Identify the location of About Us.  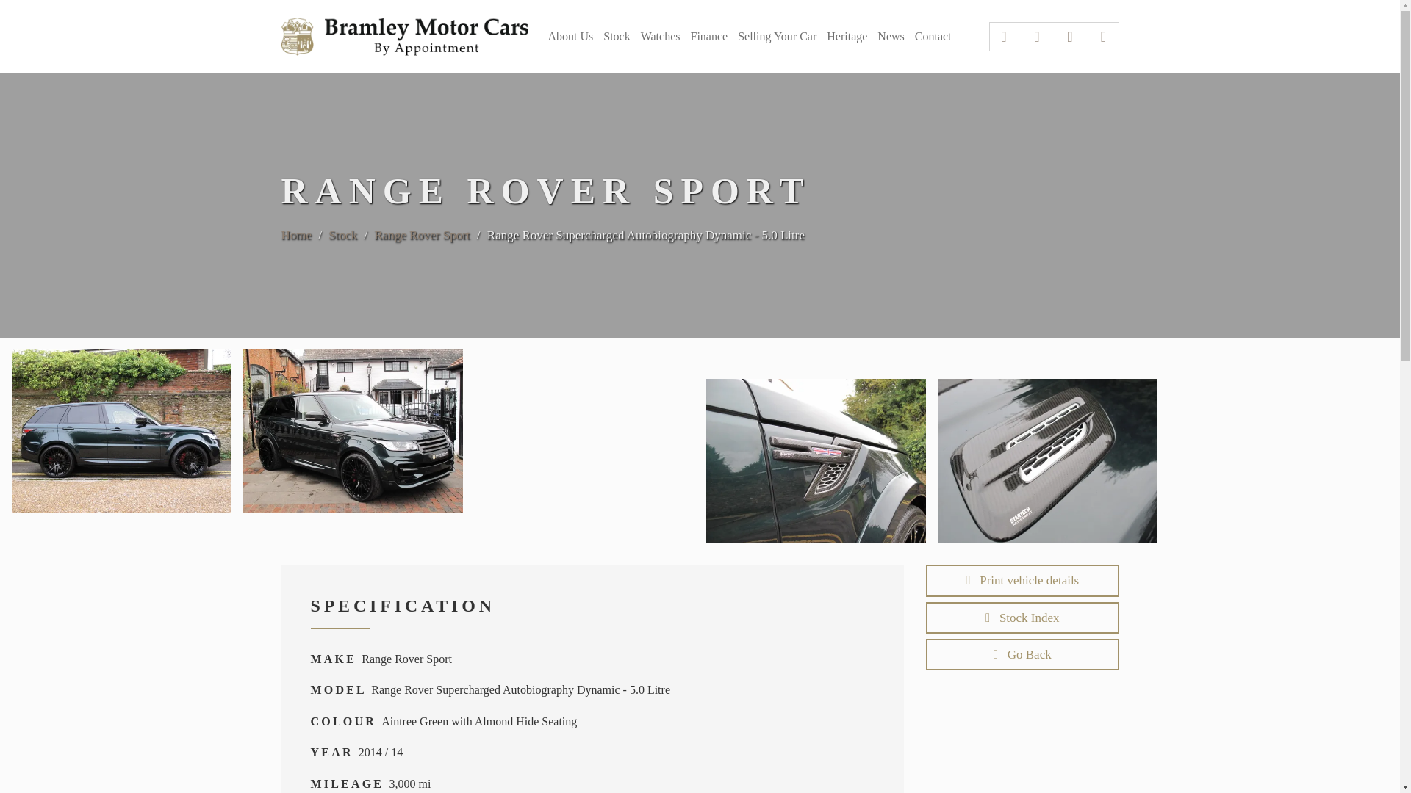
(570, 38).